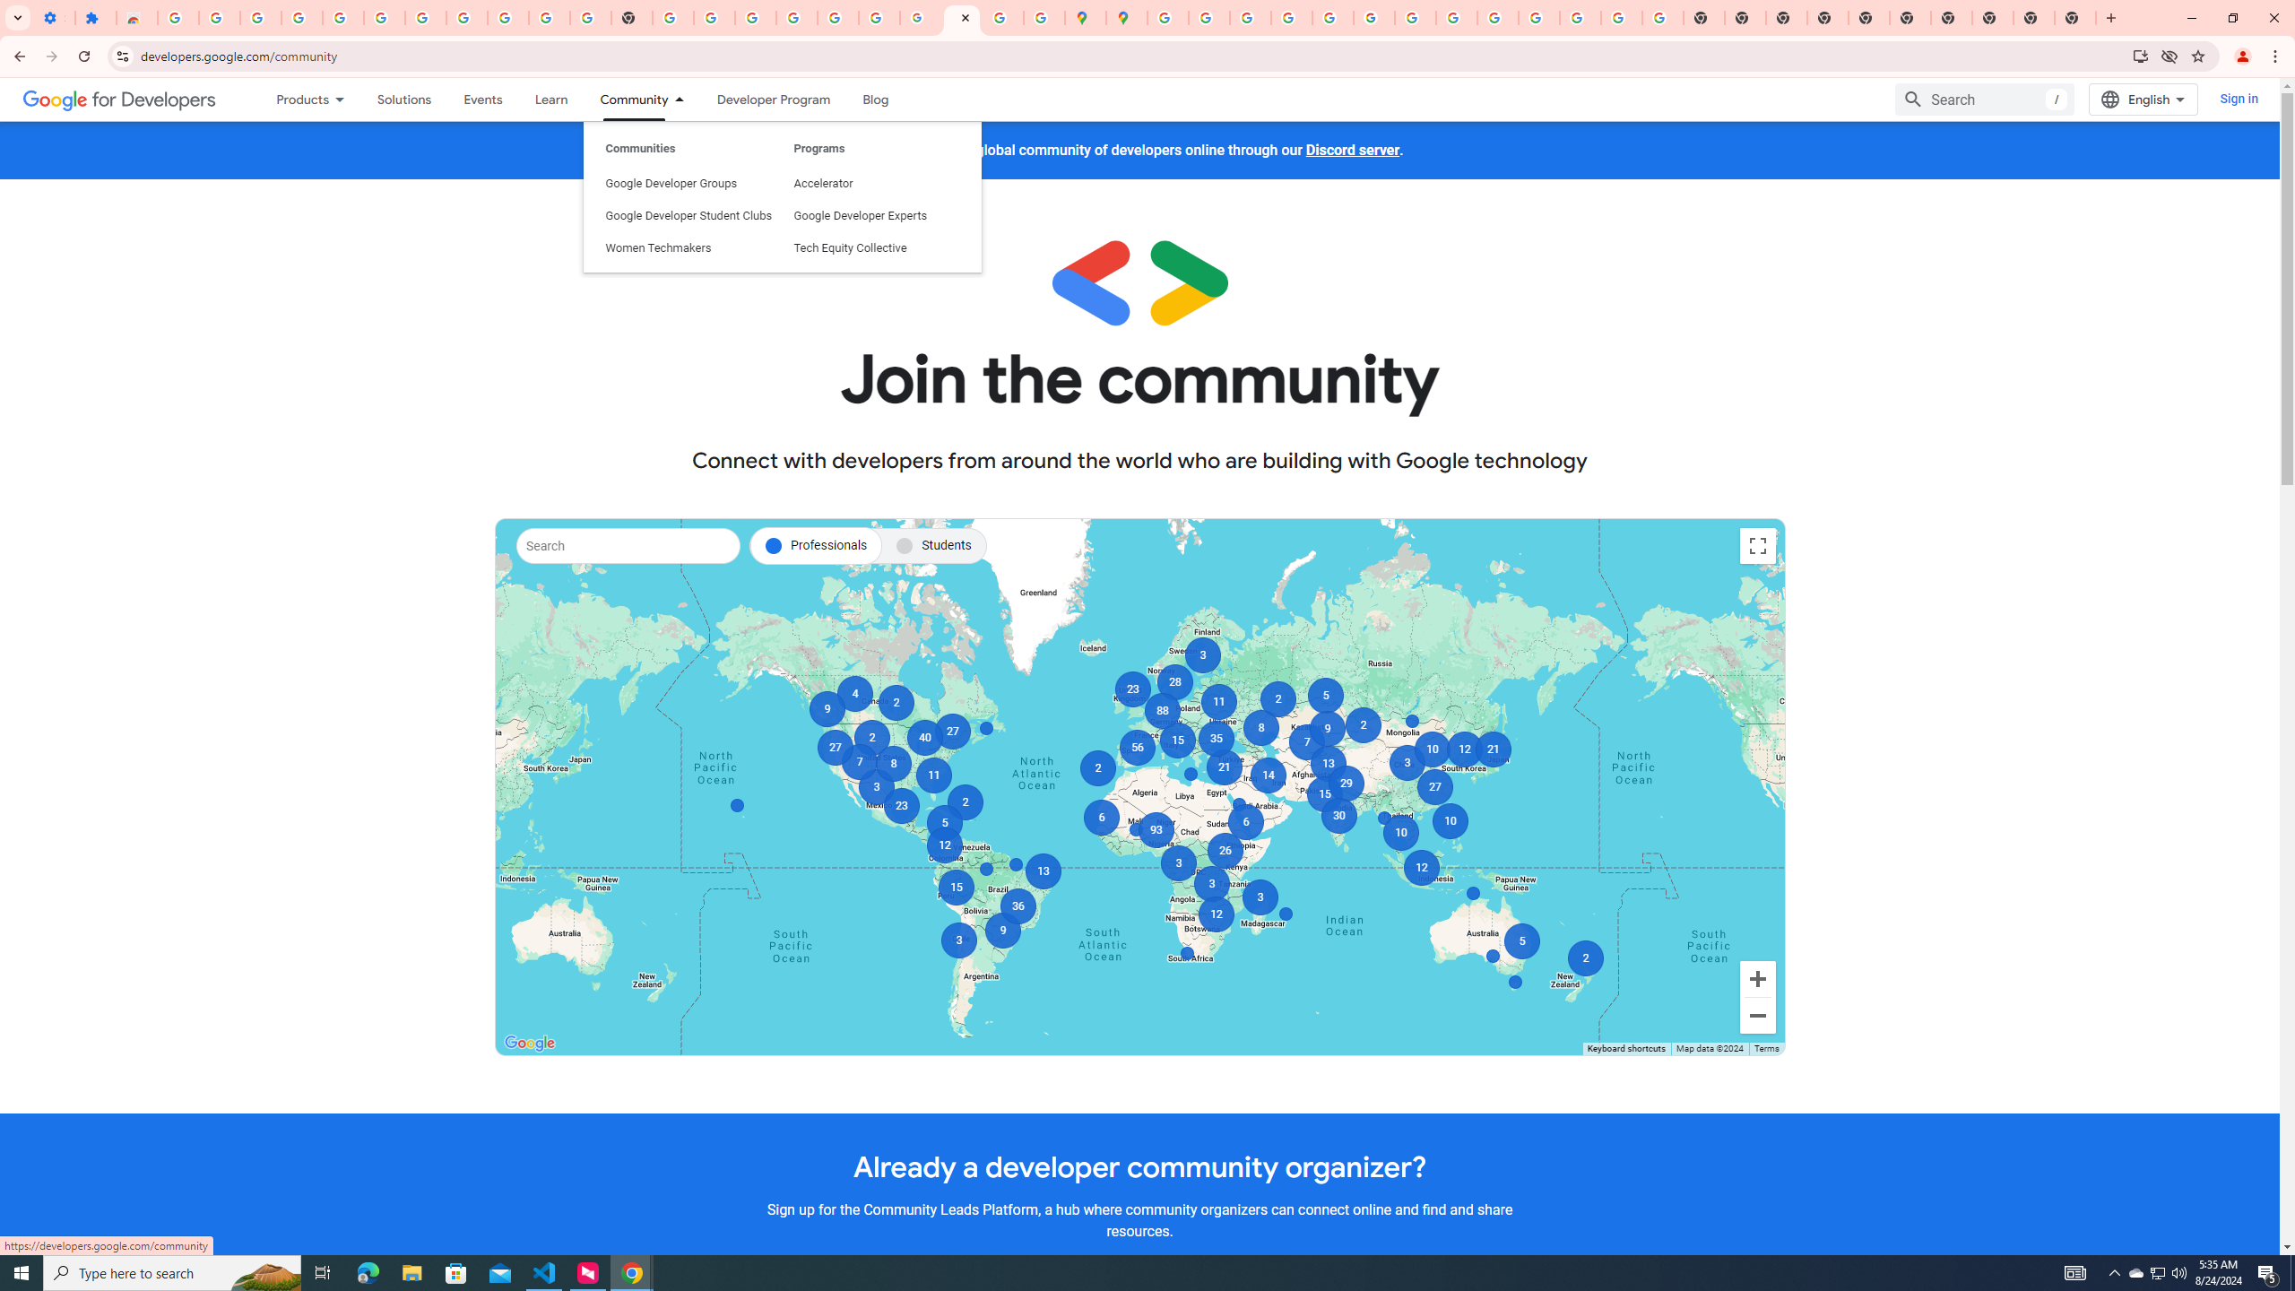 The width and height of the screenshot is (2295, 1291). I want to click on 35, so click(1216, 738).